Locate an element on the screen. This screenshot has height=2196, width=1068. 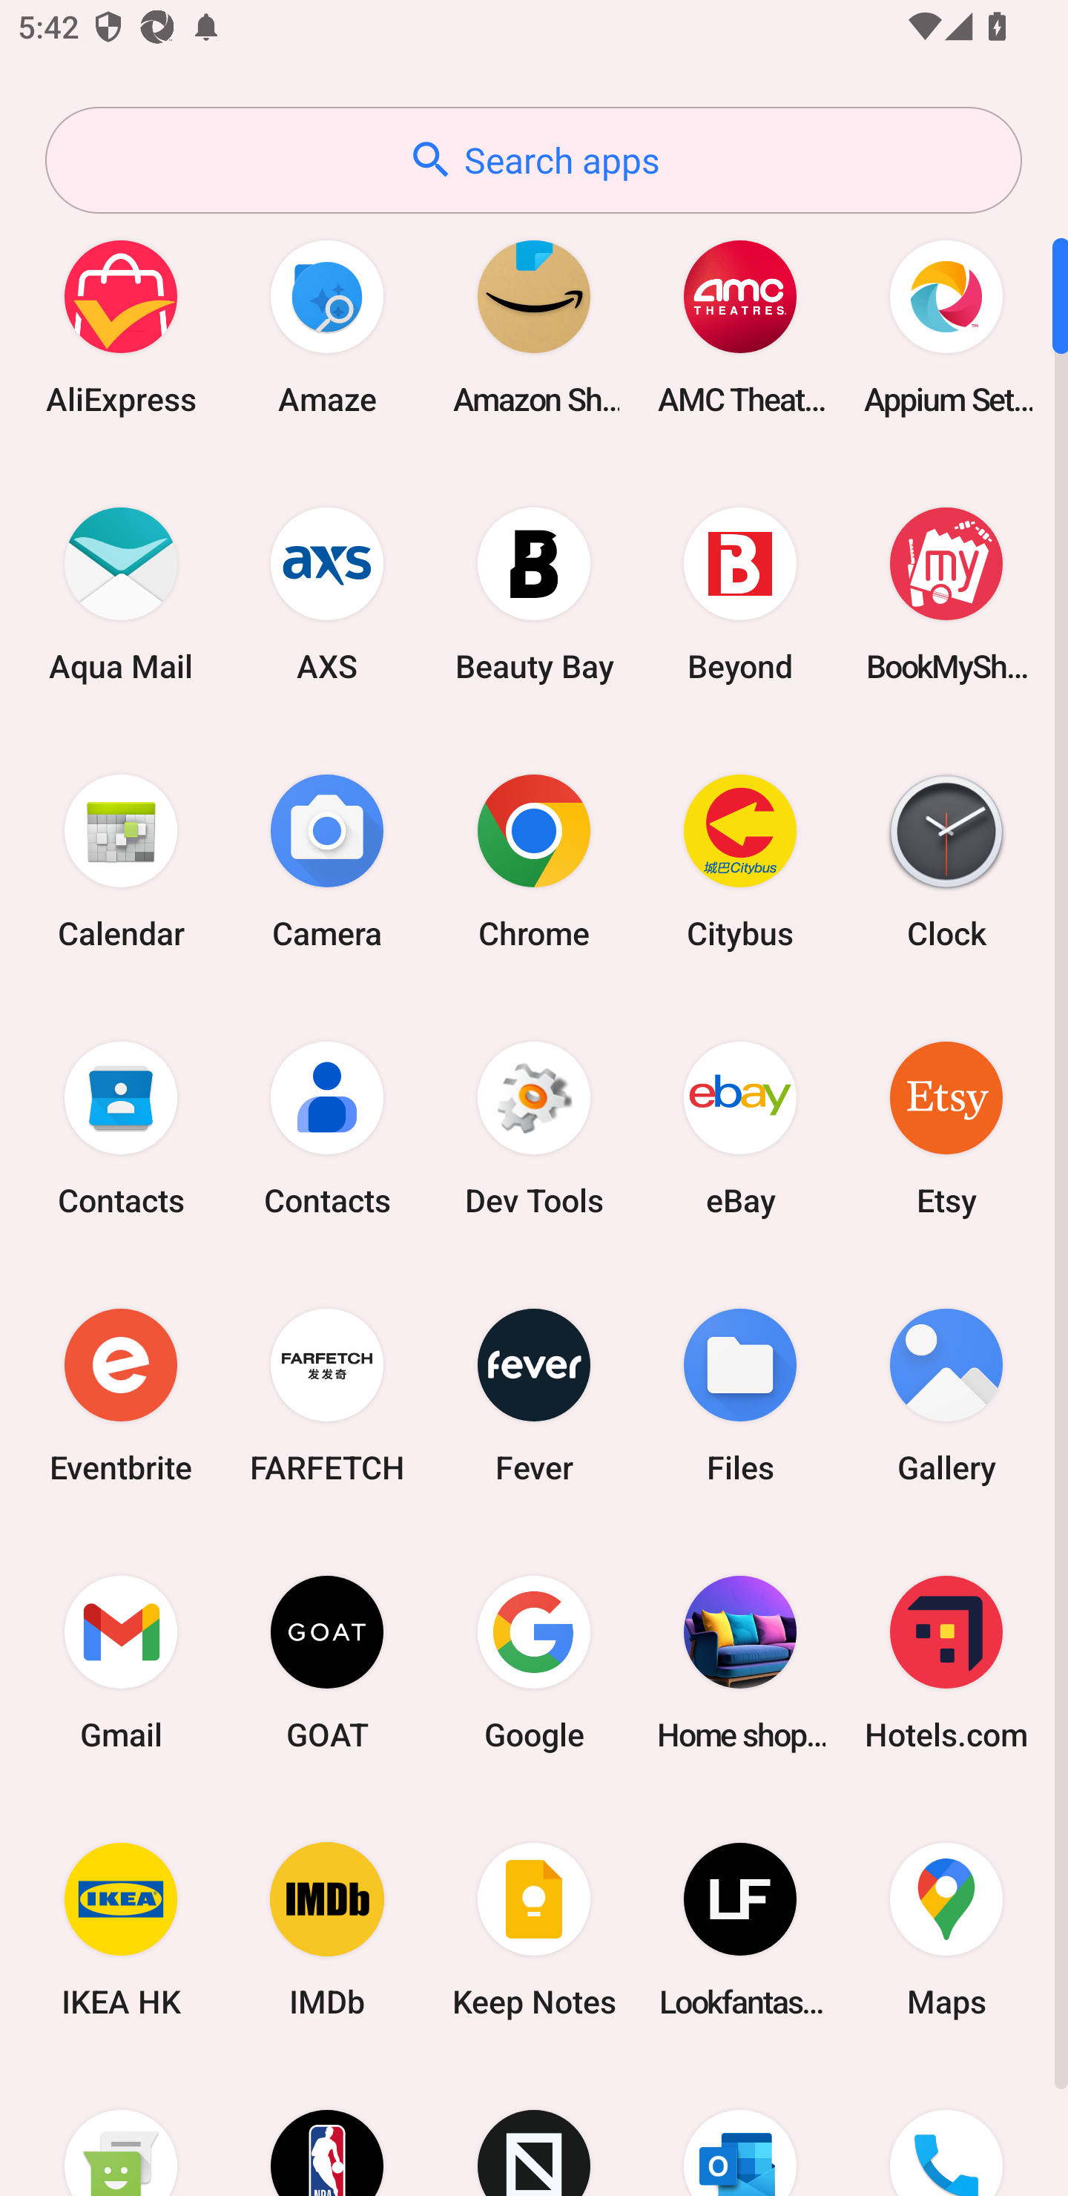
Gmail is located at coordinates (121, 1662).